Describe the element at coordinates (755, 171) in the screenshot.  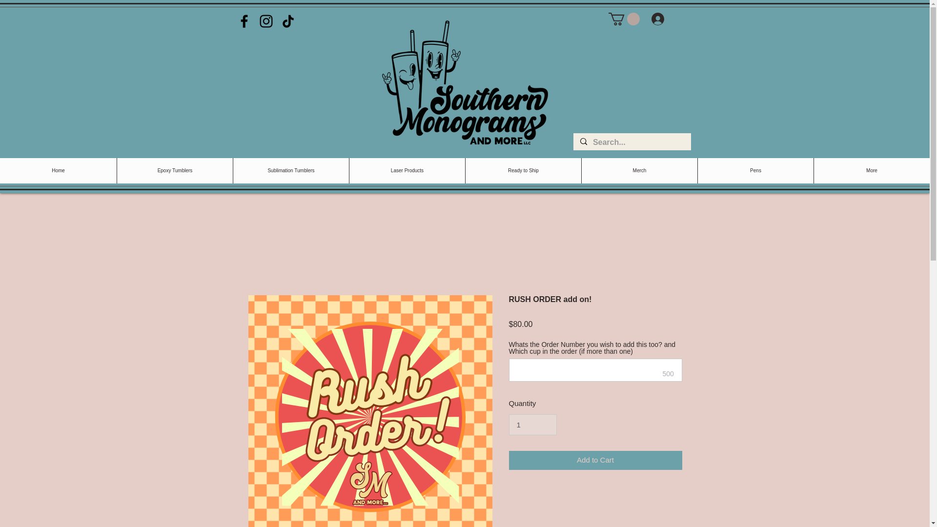
I see `Pens` at that location.